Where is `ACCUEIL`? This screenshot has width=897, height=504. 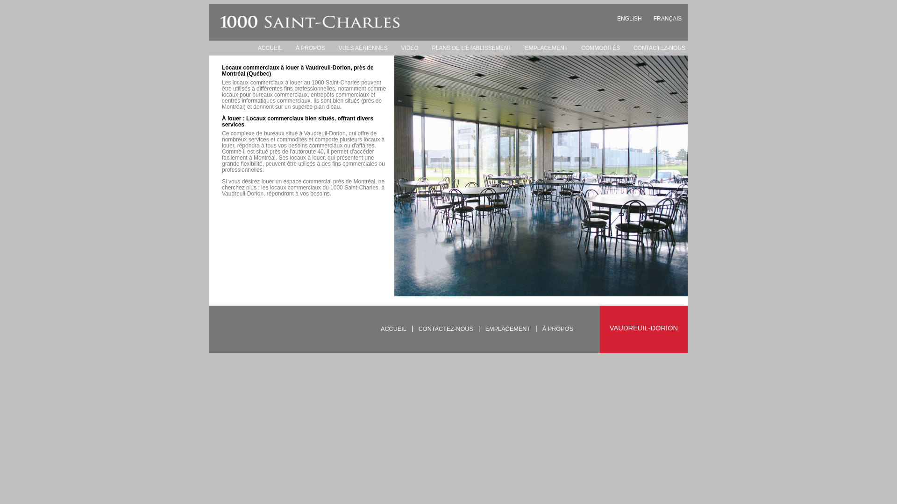
ACCUEIL is located at coordinates (393, 329).